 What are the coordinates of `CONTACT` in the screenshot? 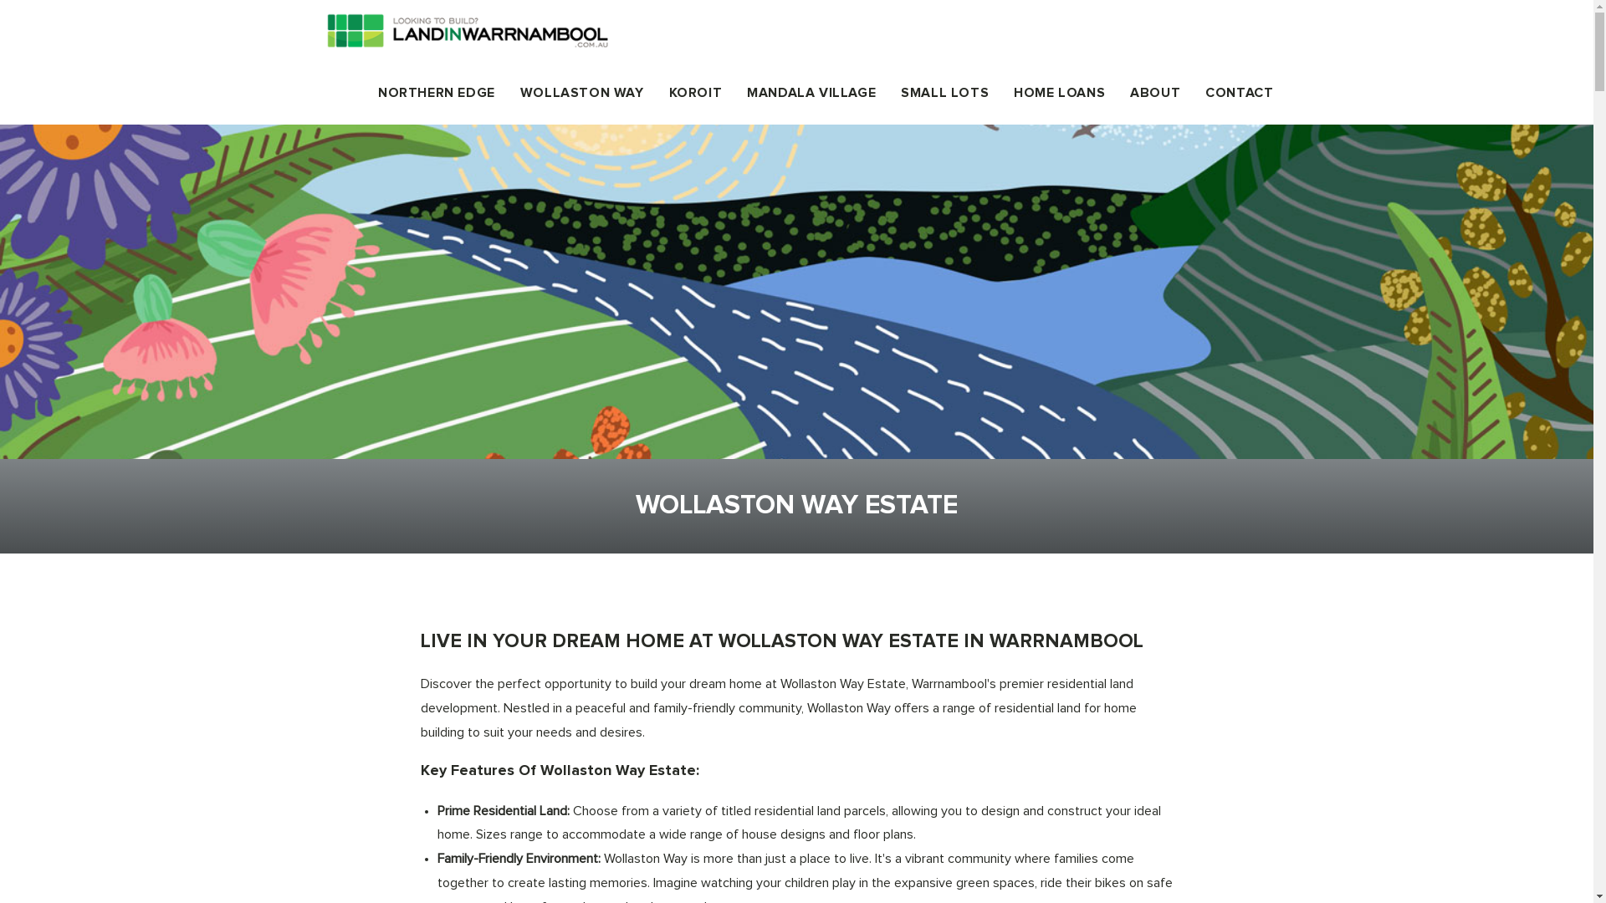 It's located at (1240, 93).